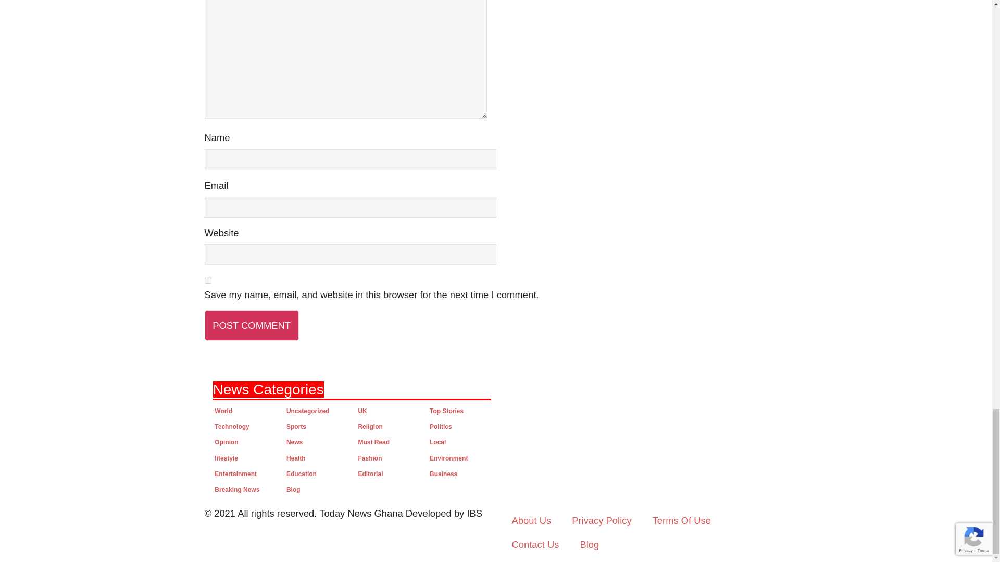 The height and width of the screenshot is (562, 1000). I want to click on yes, so click(207, 280).